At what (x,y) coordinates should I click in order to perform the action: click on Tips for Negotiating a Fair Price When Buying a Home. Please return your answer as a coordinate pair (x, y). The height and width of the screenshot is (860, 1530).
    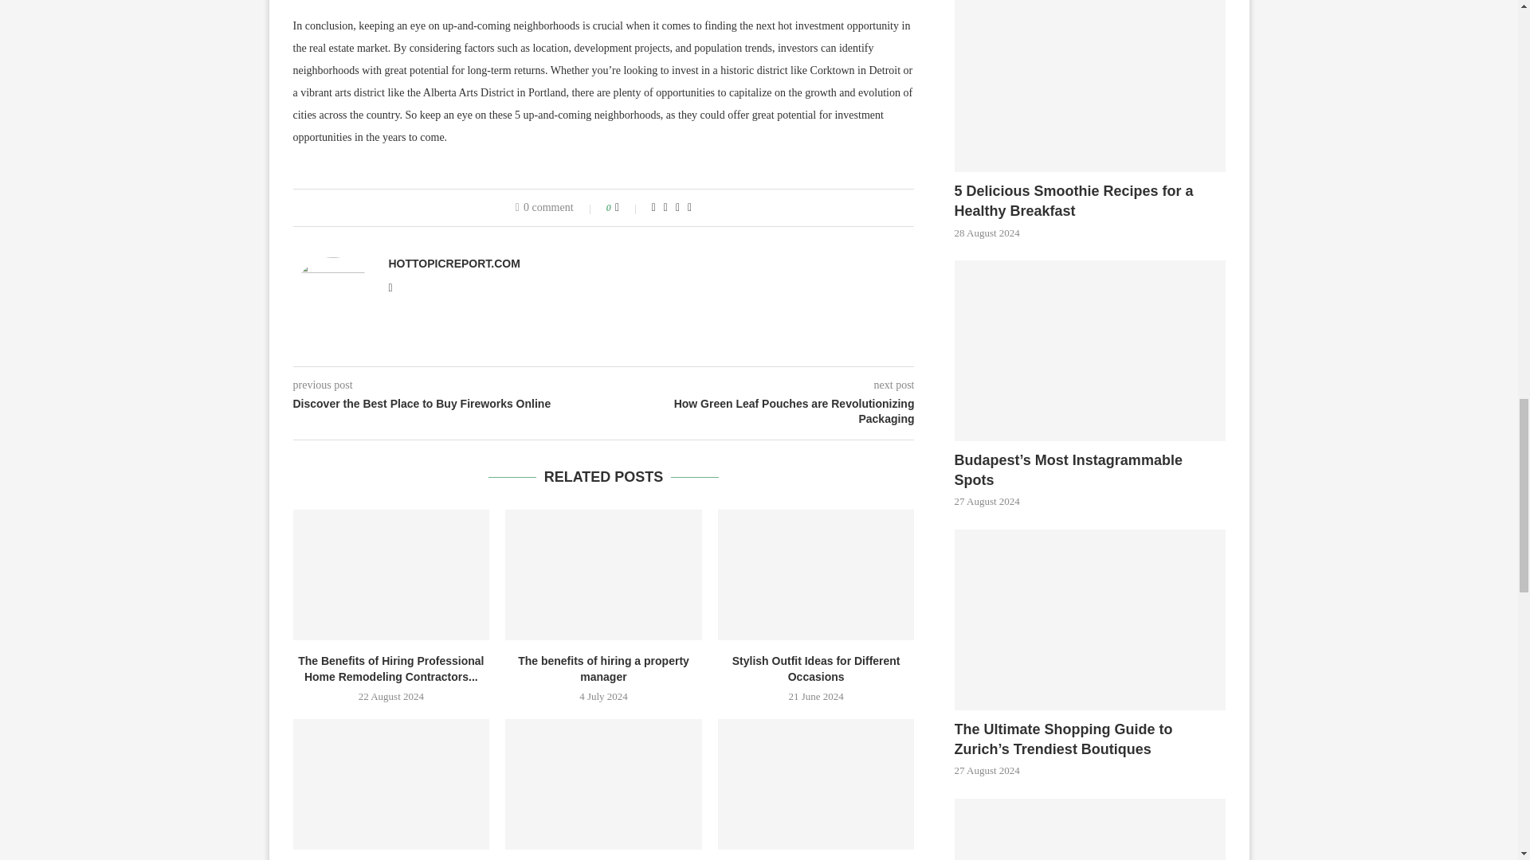
    Looking at the image, I should click on (816, 784).